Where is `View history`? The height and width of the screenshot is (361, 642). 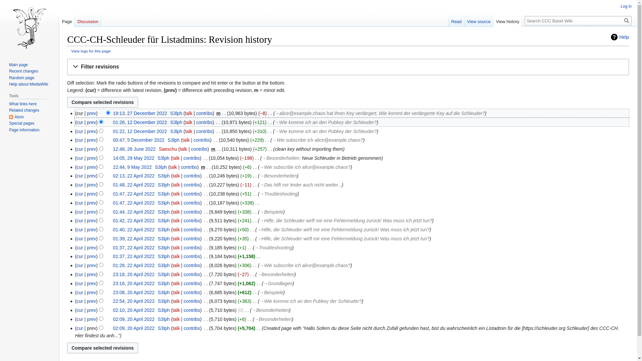 View history is located at coordinates (508, 20).